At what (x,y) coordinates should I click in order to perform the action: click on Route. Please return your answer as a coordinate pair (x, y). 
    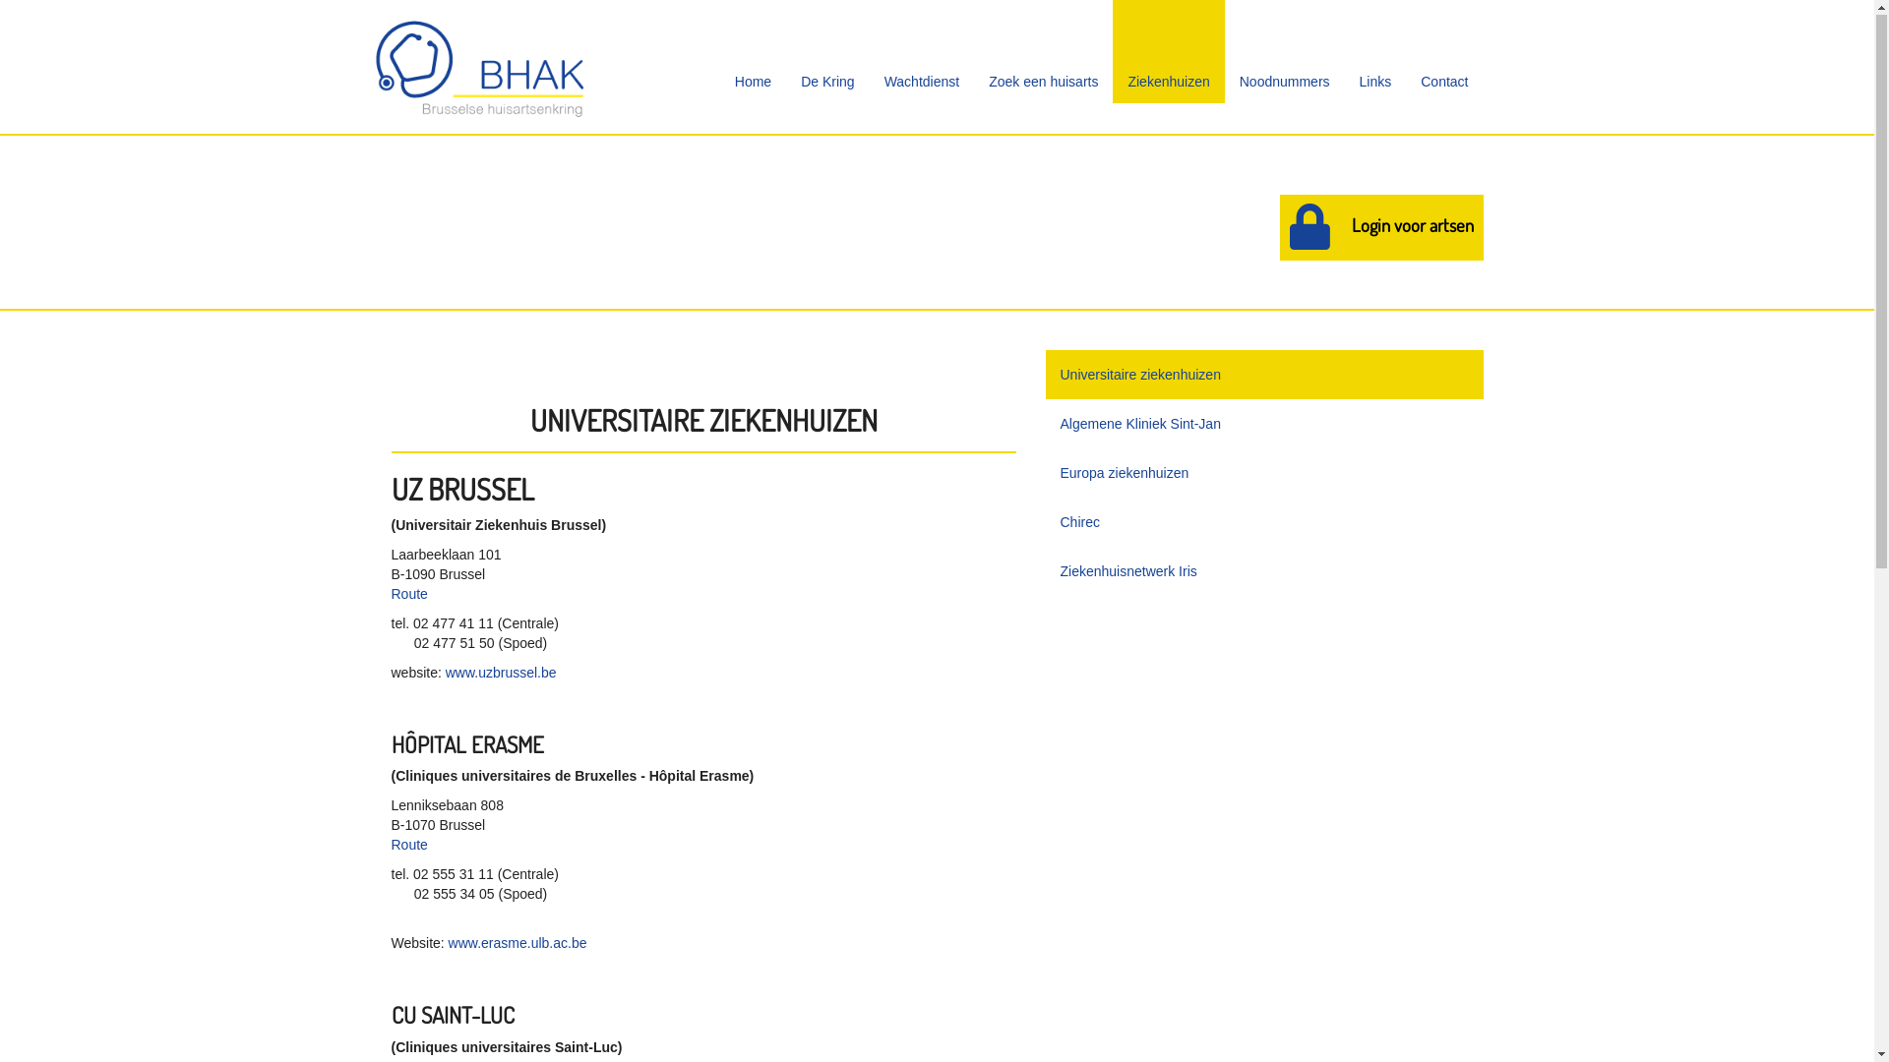
    Looking at the image, I should click on (409, 846).